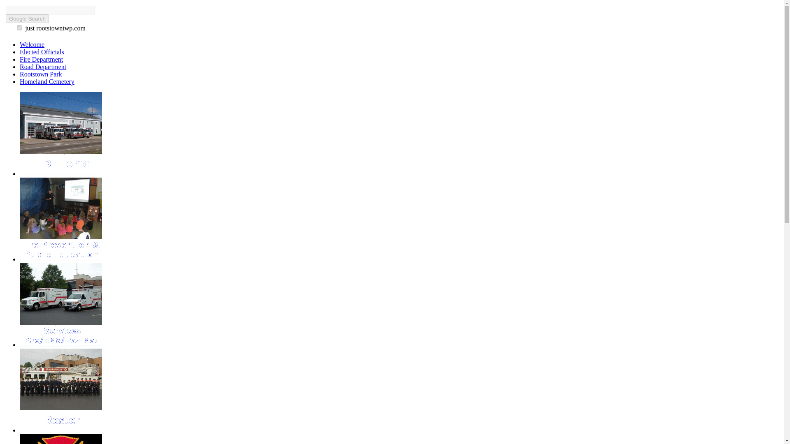  I want to click on Google Search, so click(27, 18).